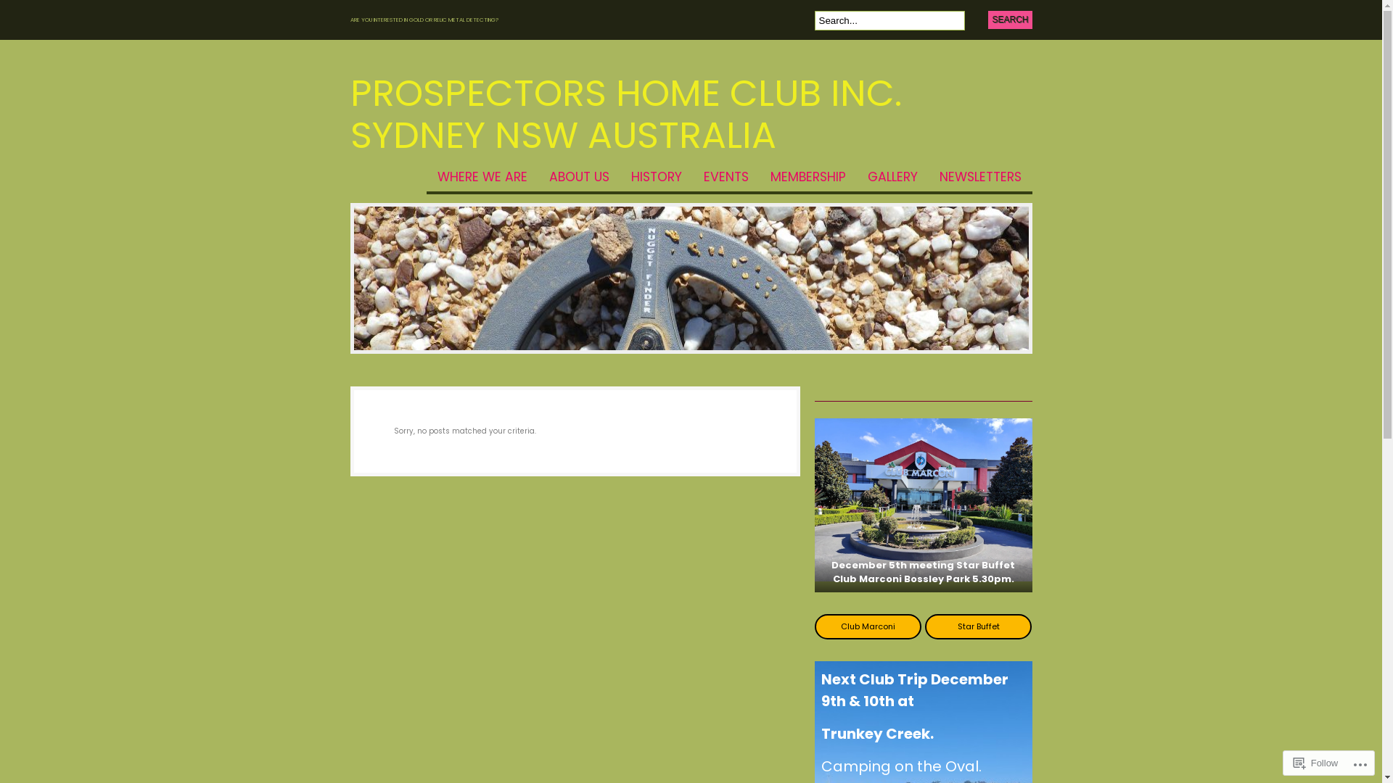  What do you see at coordinates (656, 183) in the screenshot?
I see `HISTORY` at bounding box center [656, 183].